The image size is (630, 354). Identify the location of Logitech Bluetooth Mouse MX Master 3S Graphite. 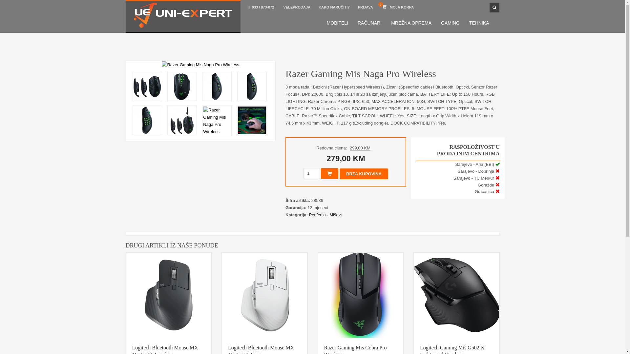
(169, 295).